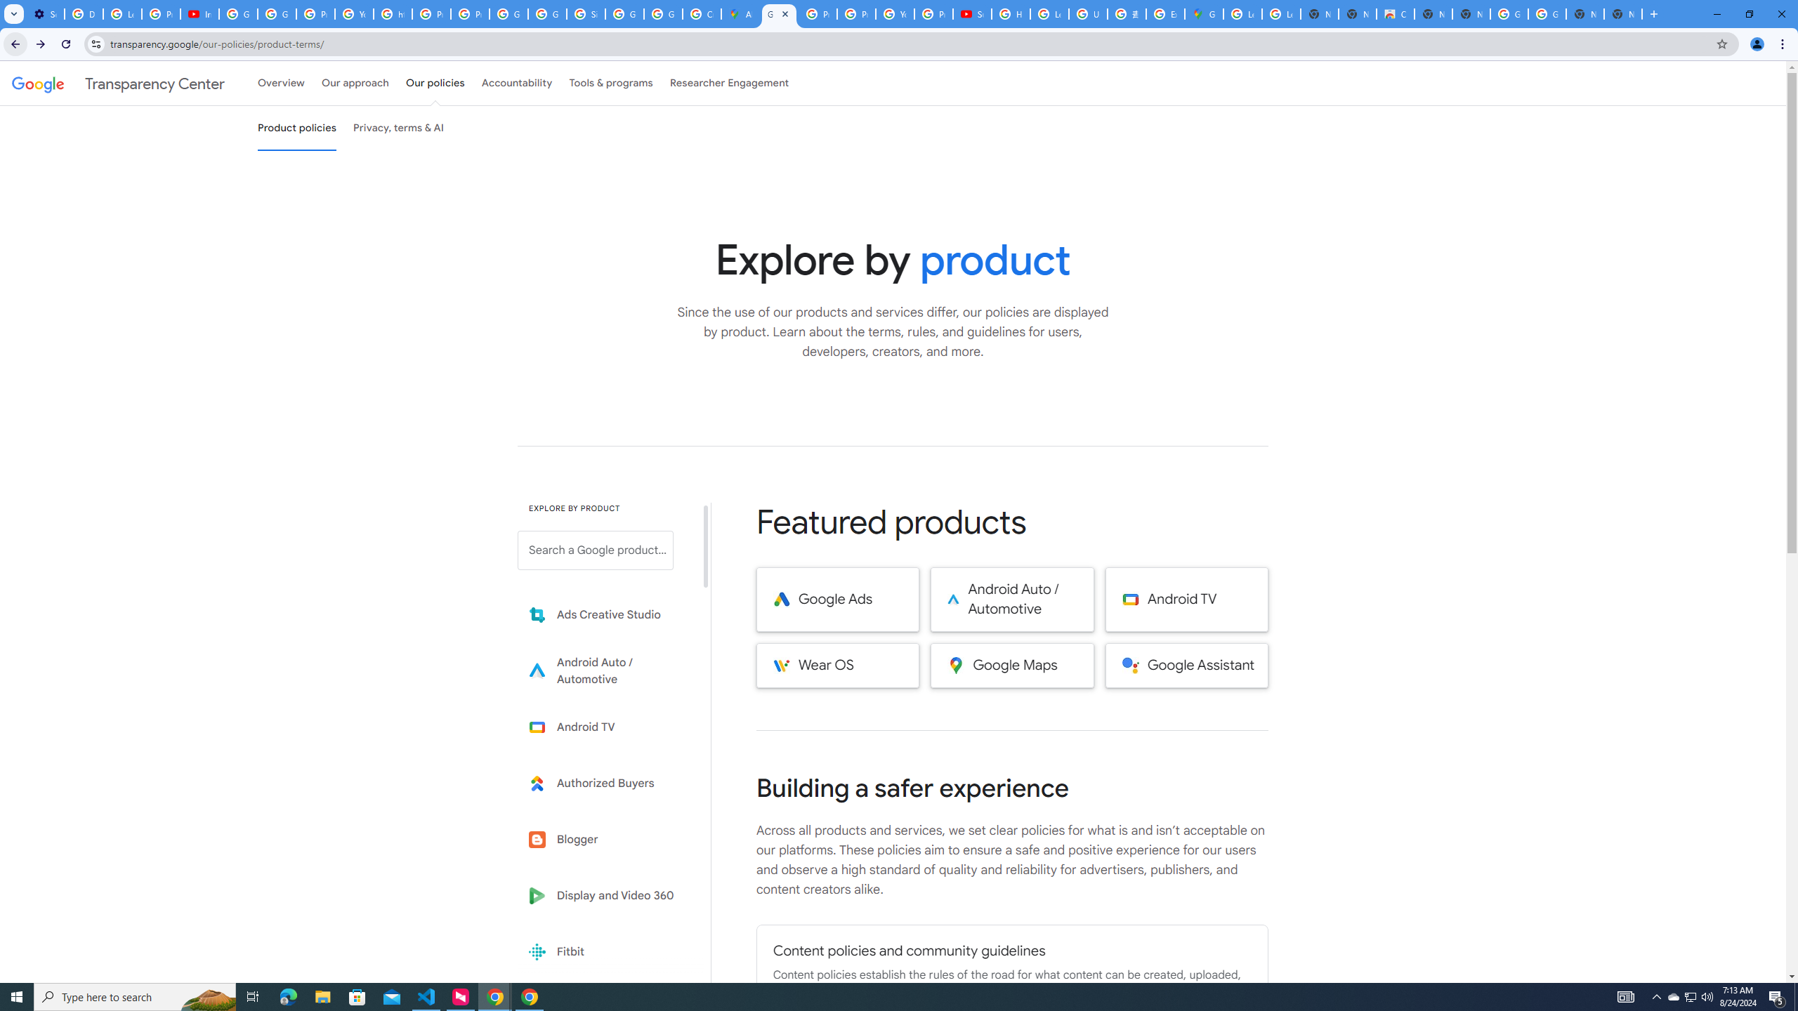 This screenshot has height=1011, width=1798. Describe the element at coordinates (296, 128) in the screenshot. I see `Product policies` at that location.